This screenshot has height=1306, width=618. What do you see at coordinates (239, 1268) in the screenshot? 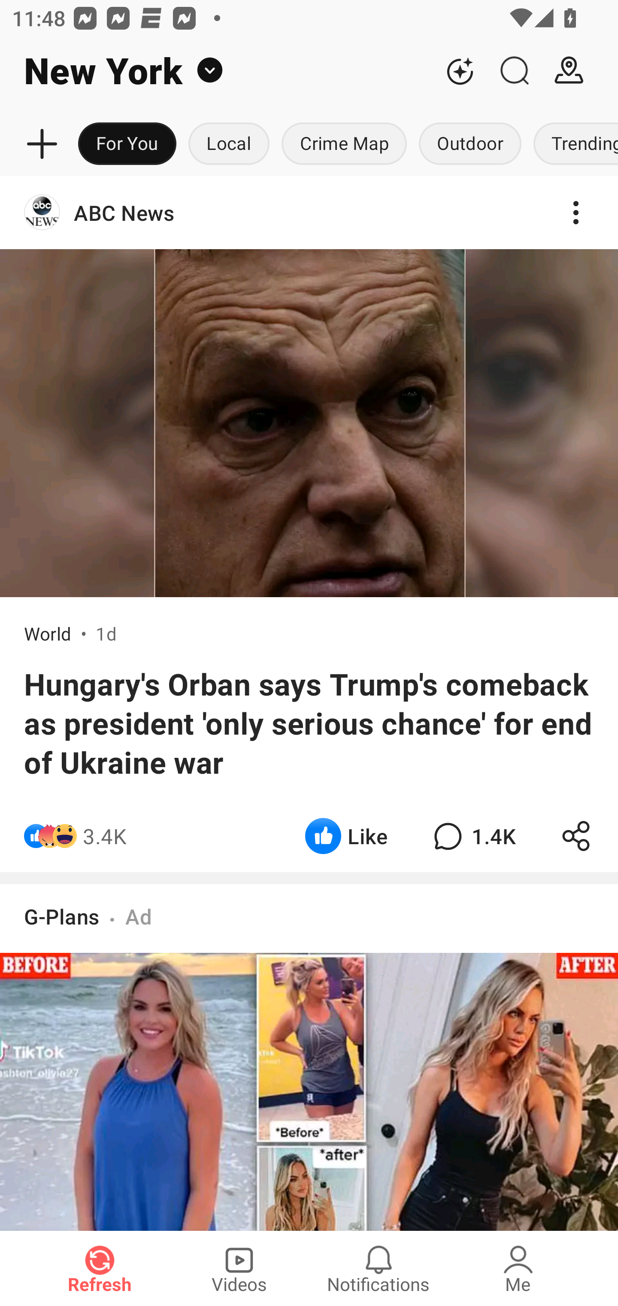
I see `Videos` at bounding box center [239, 1268].